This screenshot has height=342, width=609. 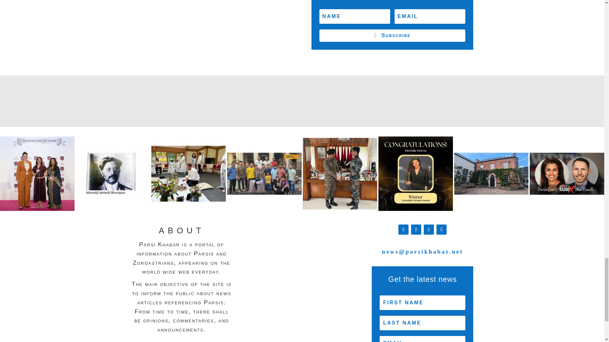 What do you see at coordinates (429, 229) in the screenshot?
I see `Follow on Instagram` at bounding box center [429, 229].